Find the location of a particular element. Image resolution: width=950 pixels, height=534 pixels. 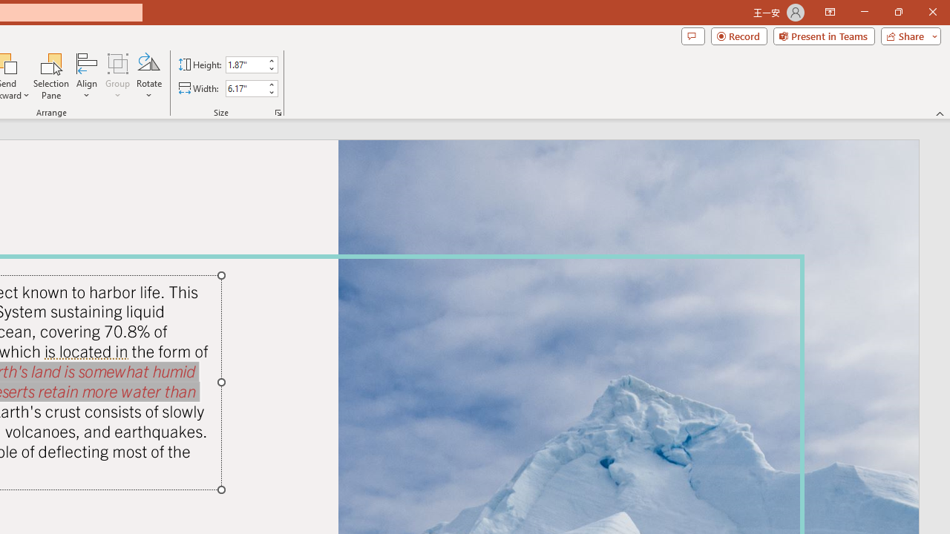

Align is located at coordinates (87, 76).